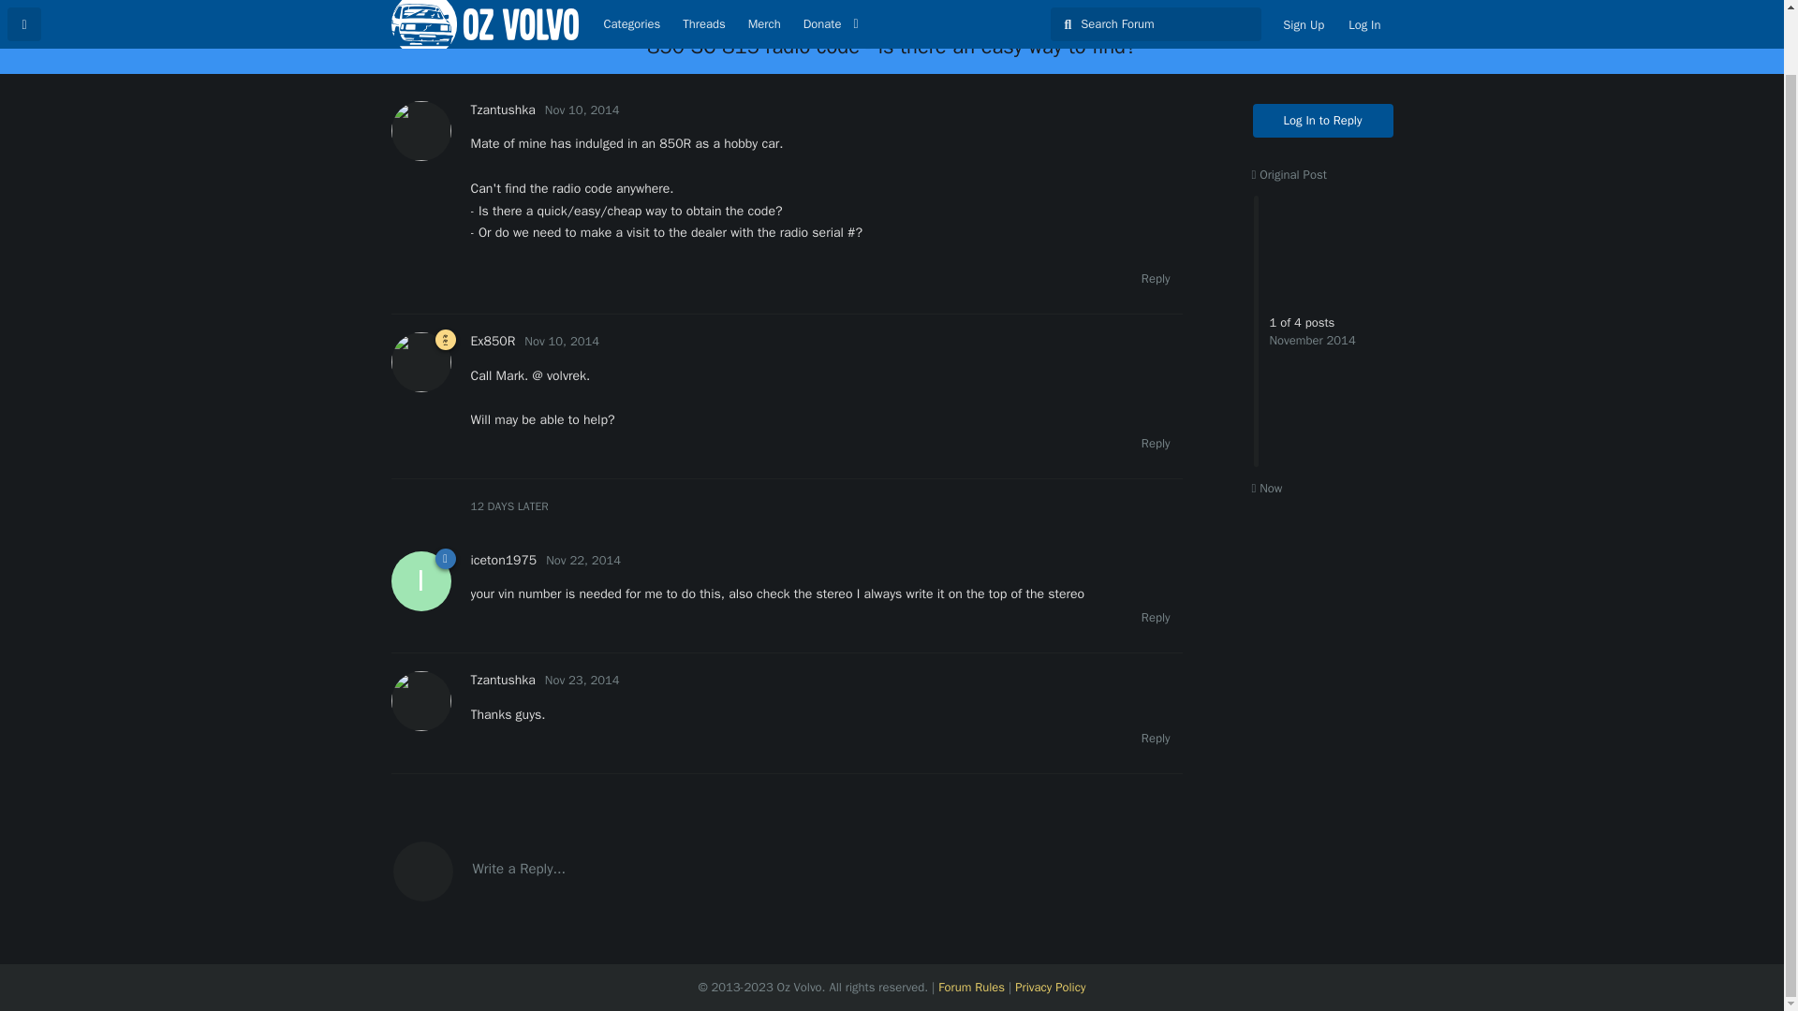 This screenshot has height=1011, width=1798. I want to click on Tzantushka, so click(502, 110).